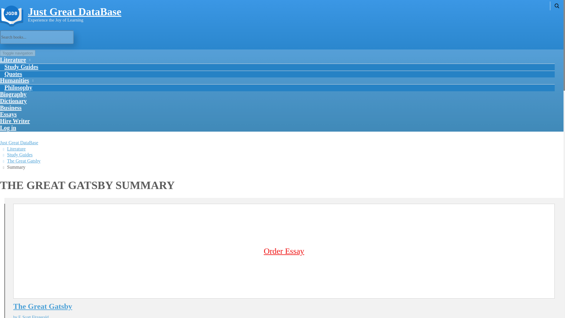 This screenshot has height=318, width=565. I want to click on Quotes, so click(13, 74).